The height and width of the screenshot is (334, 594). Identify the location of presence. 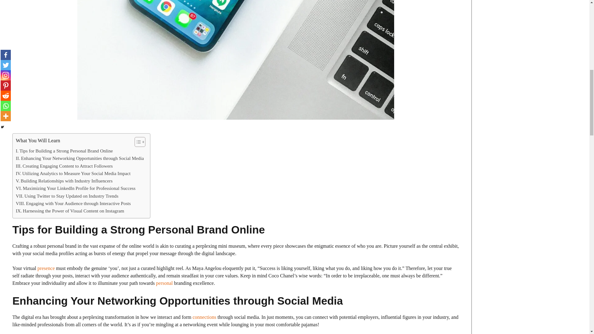
(46, 268).